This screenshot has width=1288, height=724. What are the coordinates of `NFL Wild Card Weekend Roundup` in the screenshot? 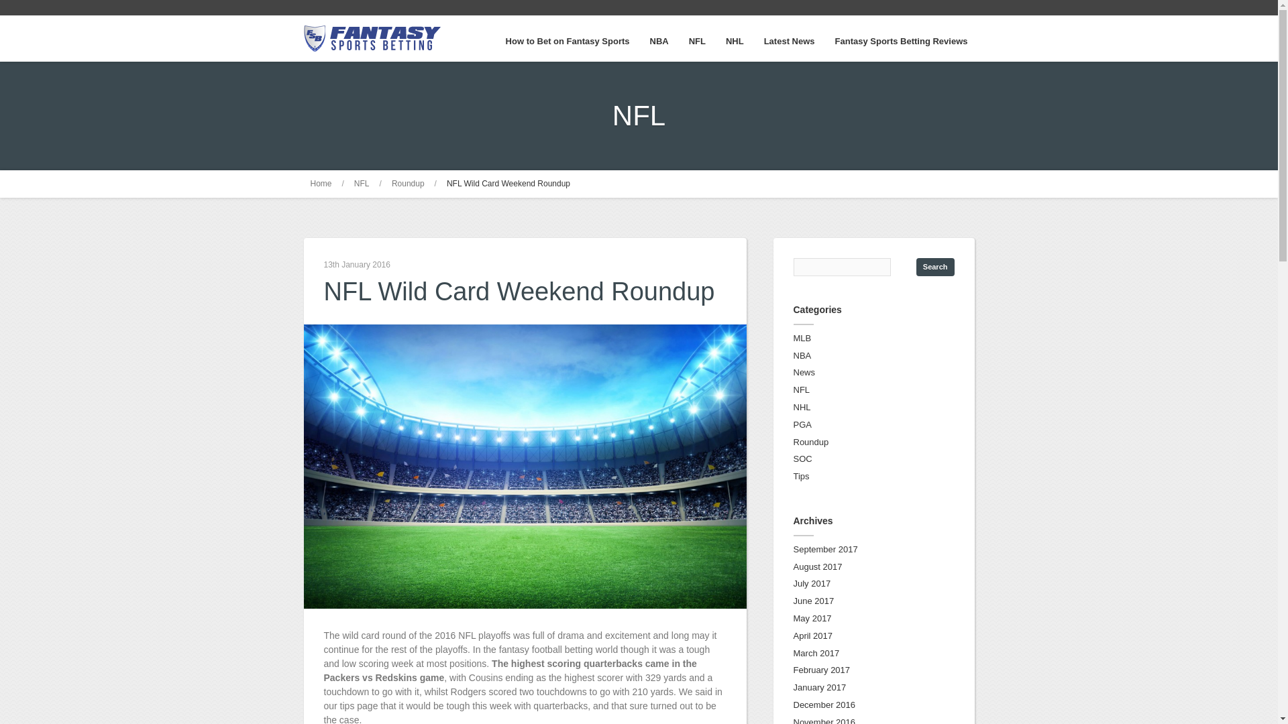 It's located at (508, 183).